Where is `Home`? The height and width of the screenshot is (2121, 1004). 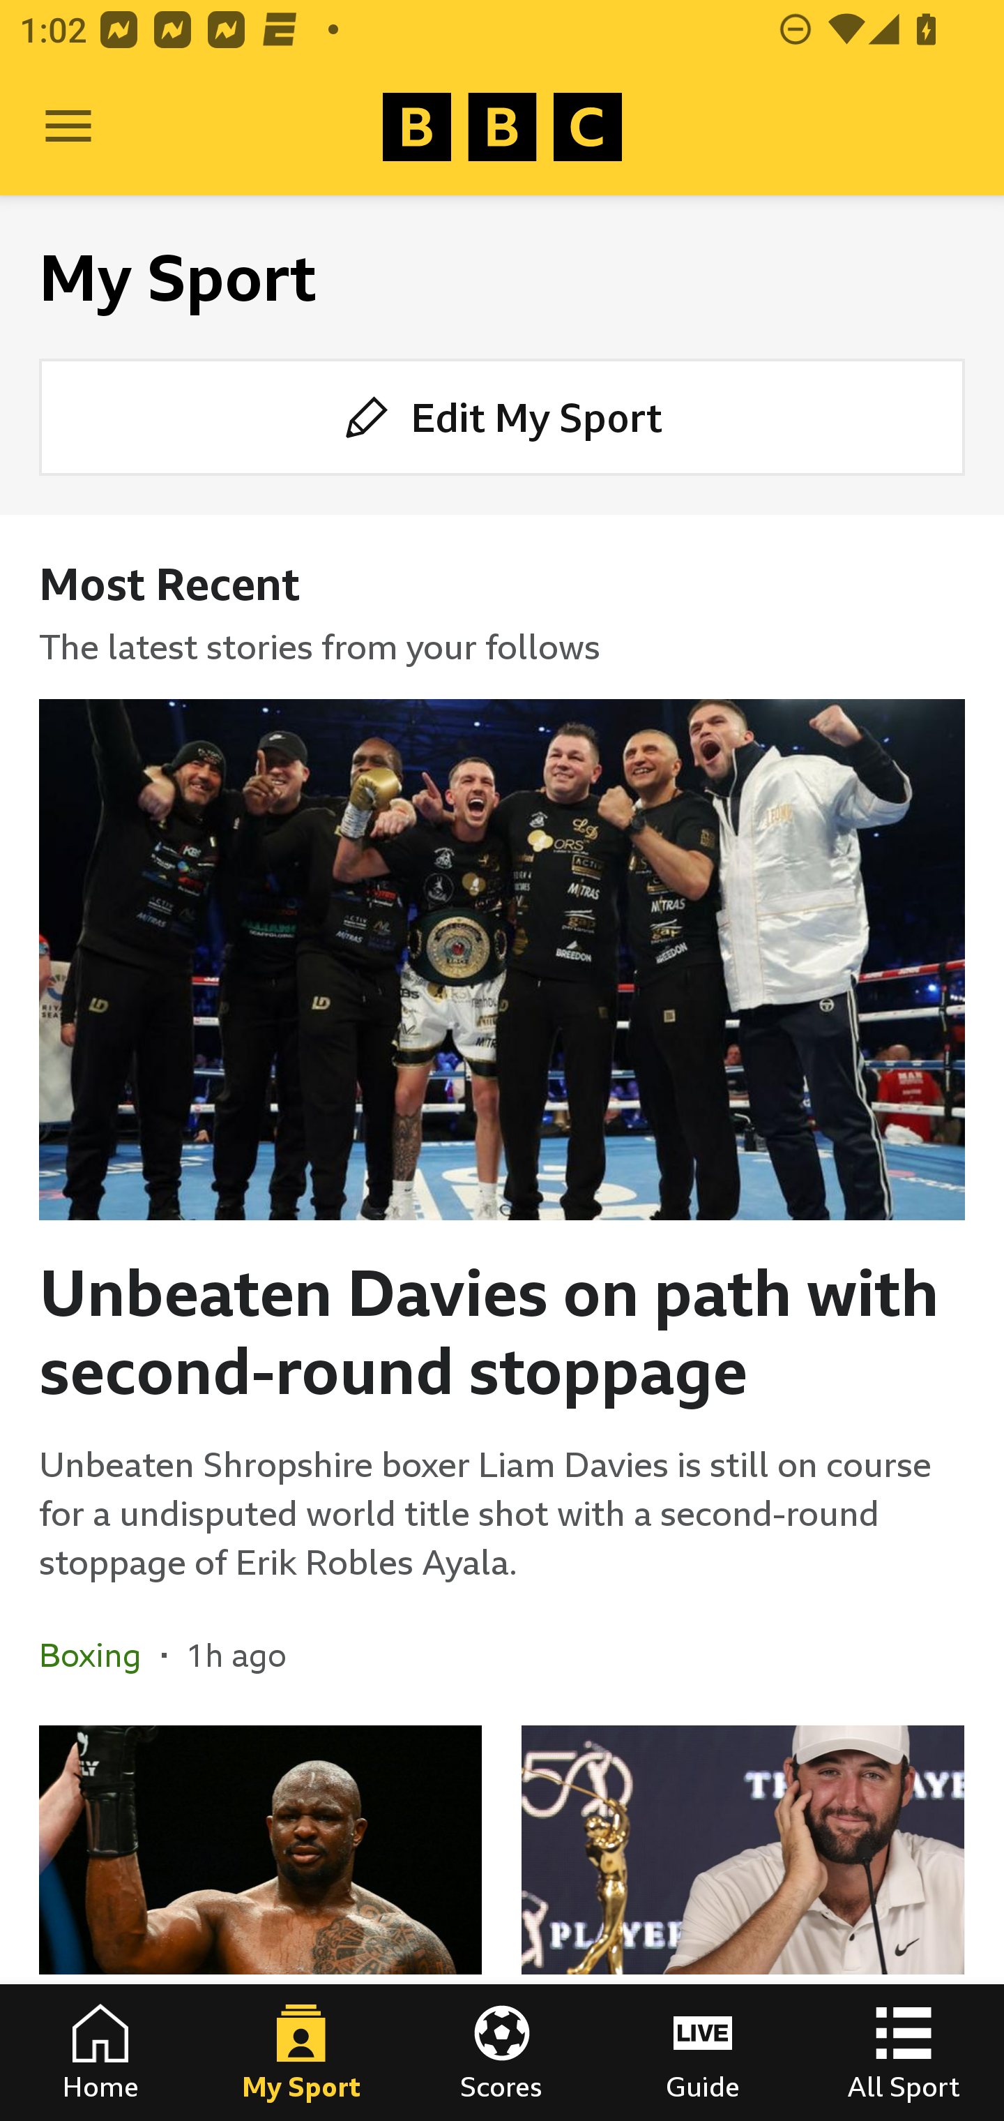 Home is located at coordinates (100, 2053).